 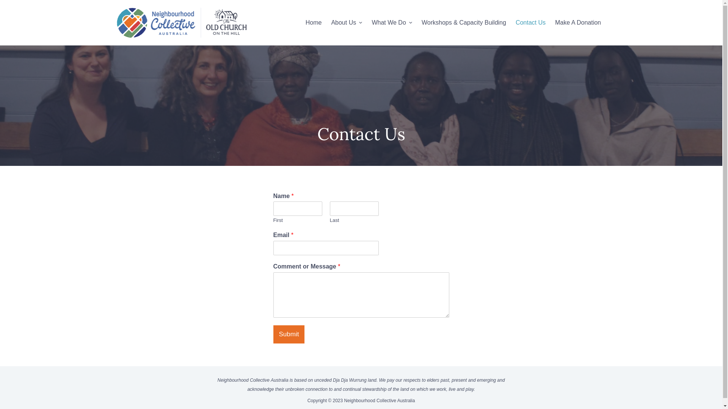 I want to click on Workshops & Capacity Building, so click(x=464, y=23).